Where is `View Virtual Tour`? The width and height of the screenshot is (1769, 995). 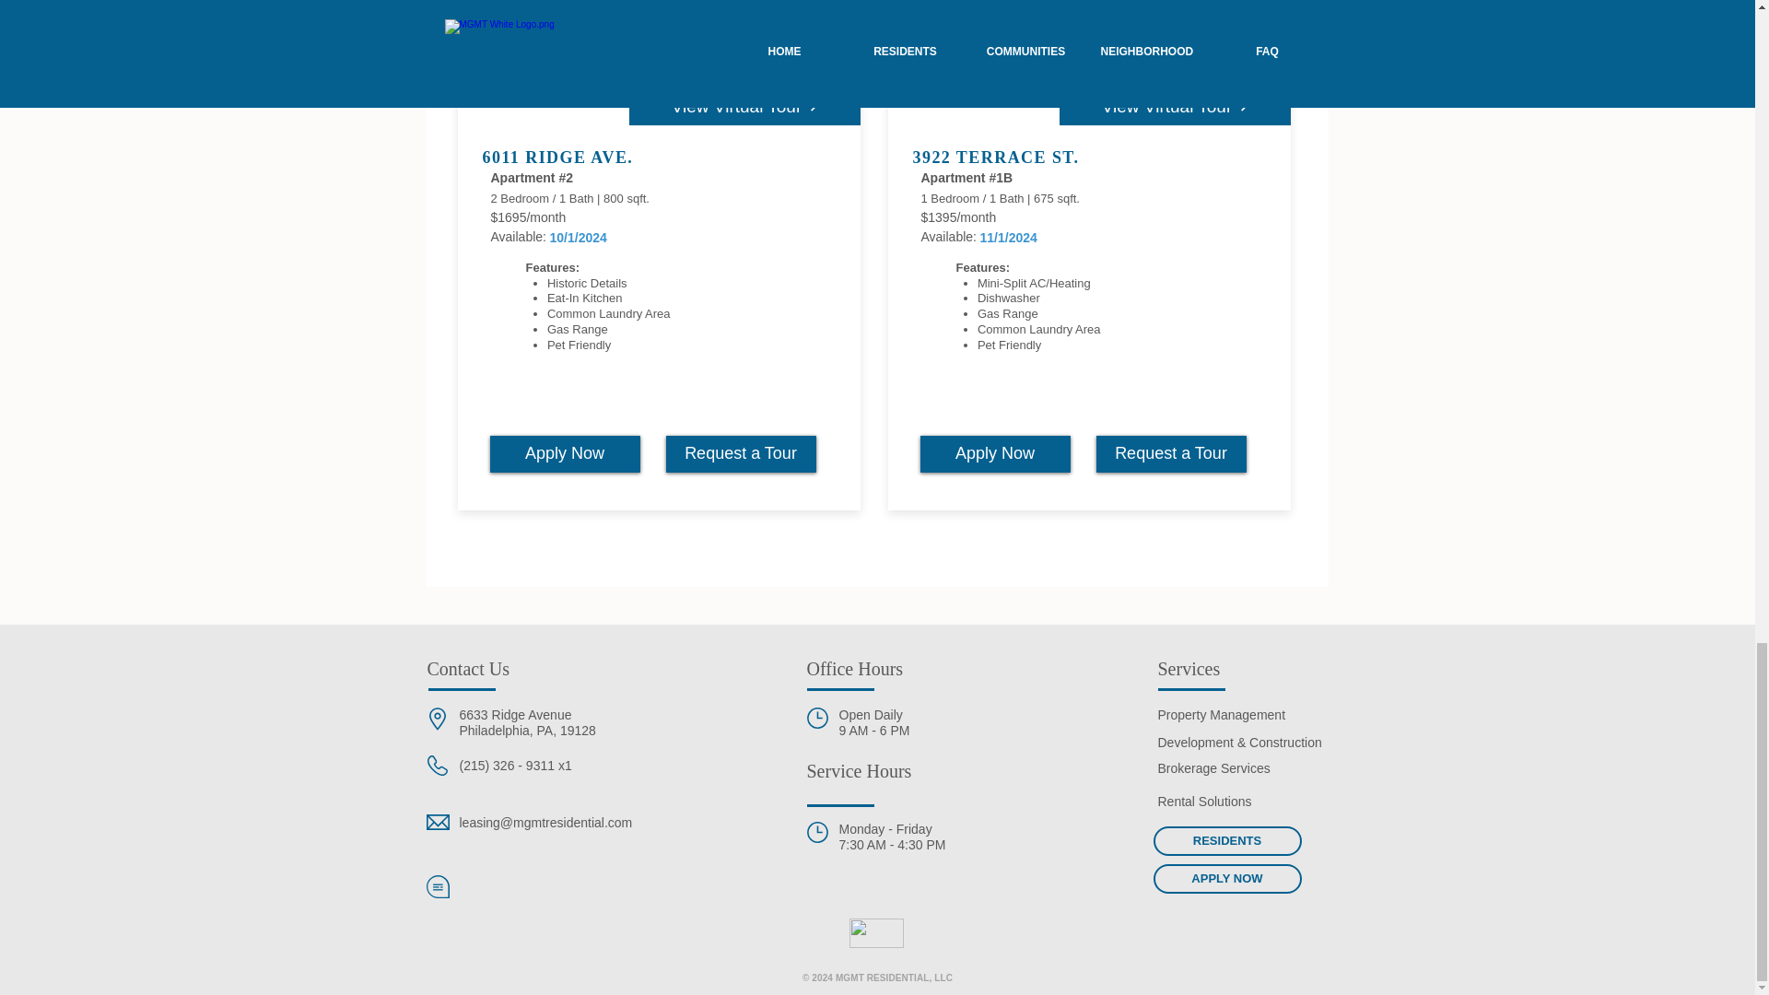
View Virtual Tour is located at coordinates (1176, 107).